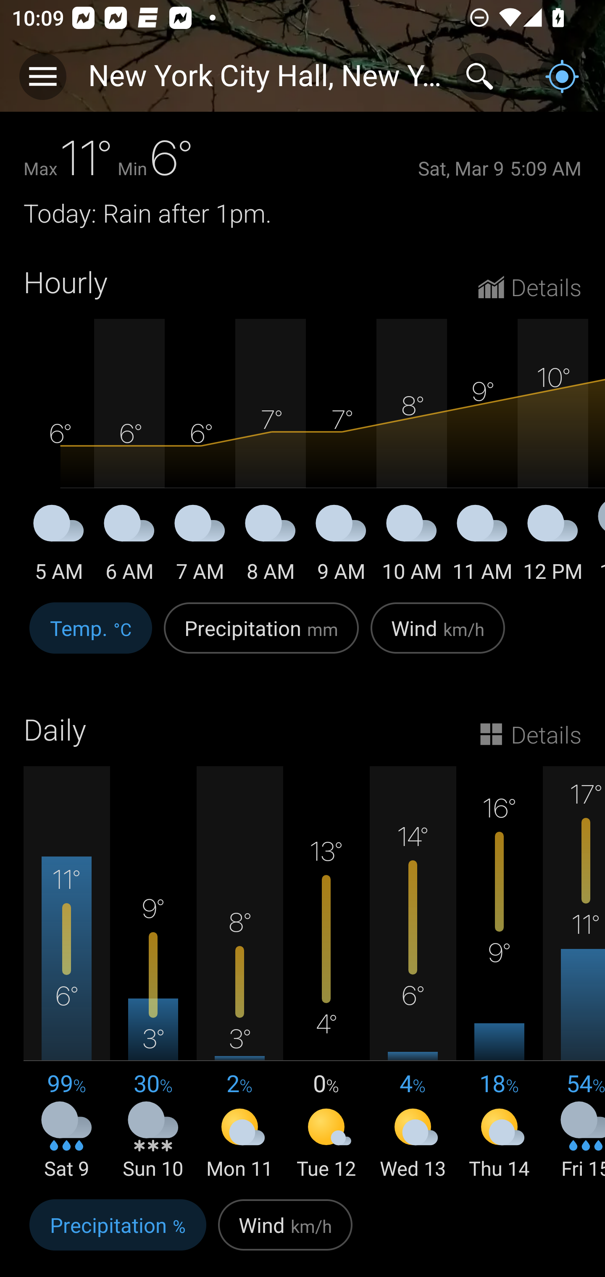  What do you see at coordinates (413, 974) in the screenshot?
I see `14° 6° 4 % Wed 13` at bounding box center [413, 974].